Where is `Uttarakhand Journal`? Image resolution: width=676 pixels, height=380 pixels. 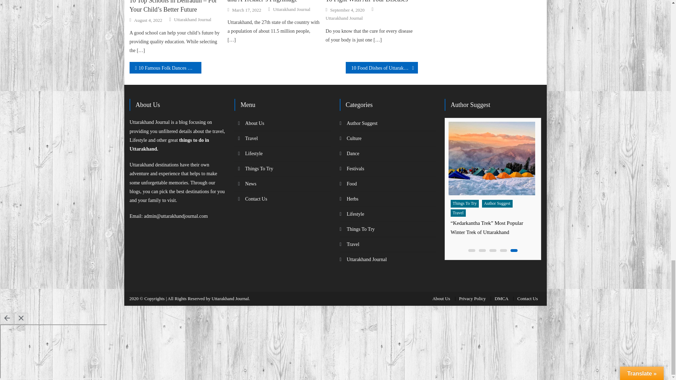
Uttarakhand Journal is located at coordinates (192, 20).